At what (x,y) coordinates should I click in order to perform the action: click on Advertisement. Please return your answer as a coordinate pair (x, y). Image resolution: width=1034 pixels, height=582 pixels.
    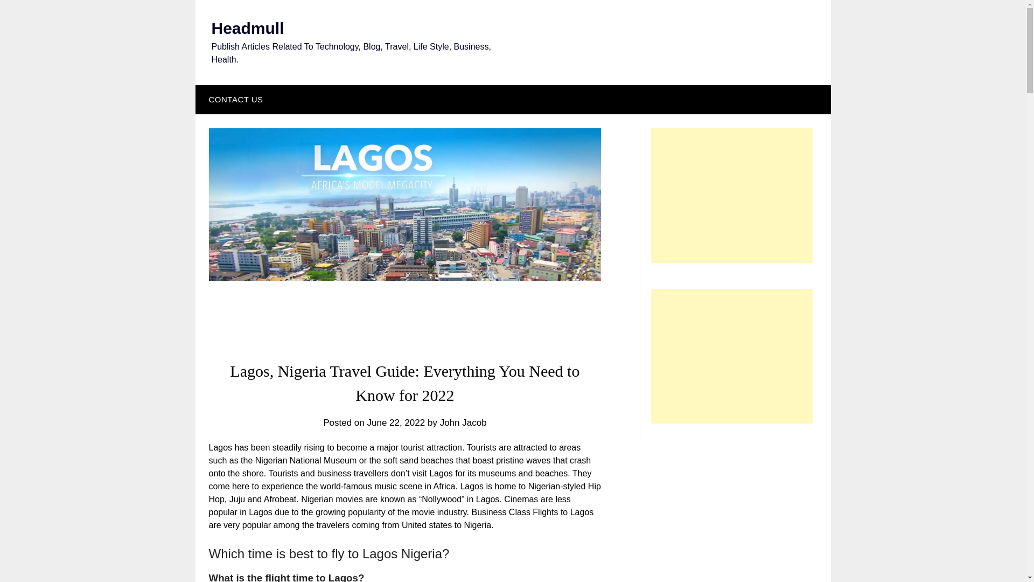
    Looking at the image, I should click on (732, 195).